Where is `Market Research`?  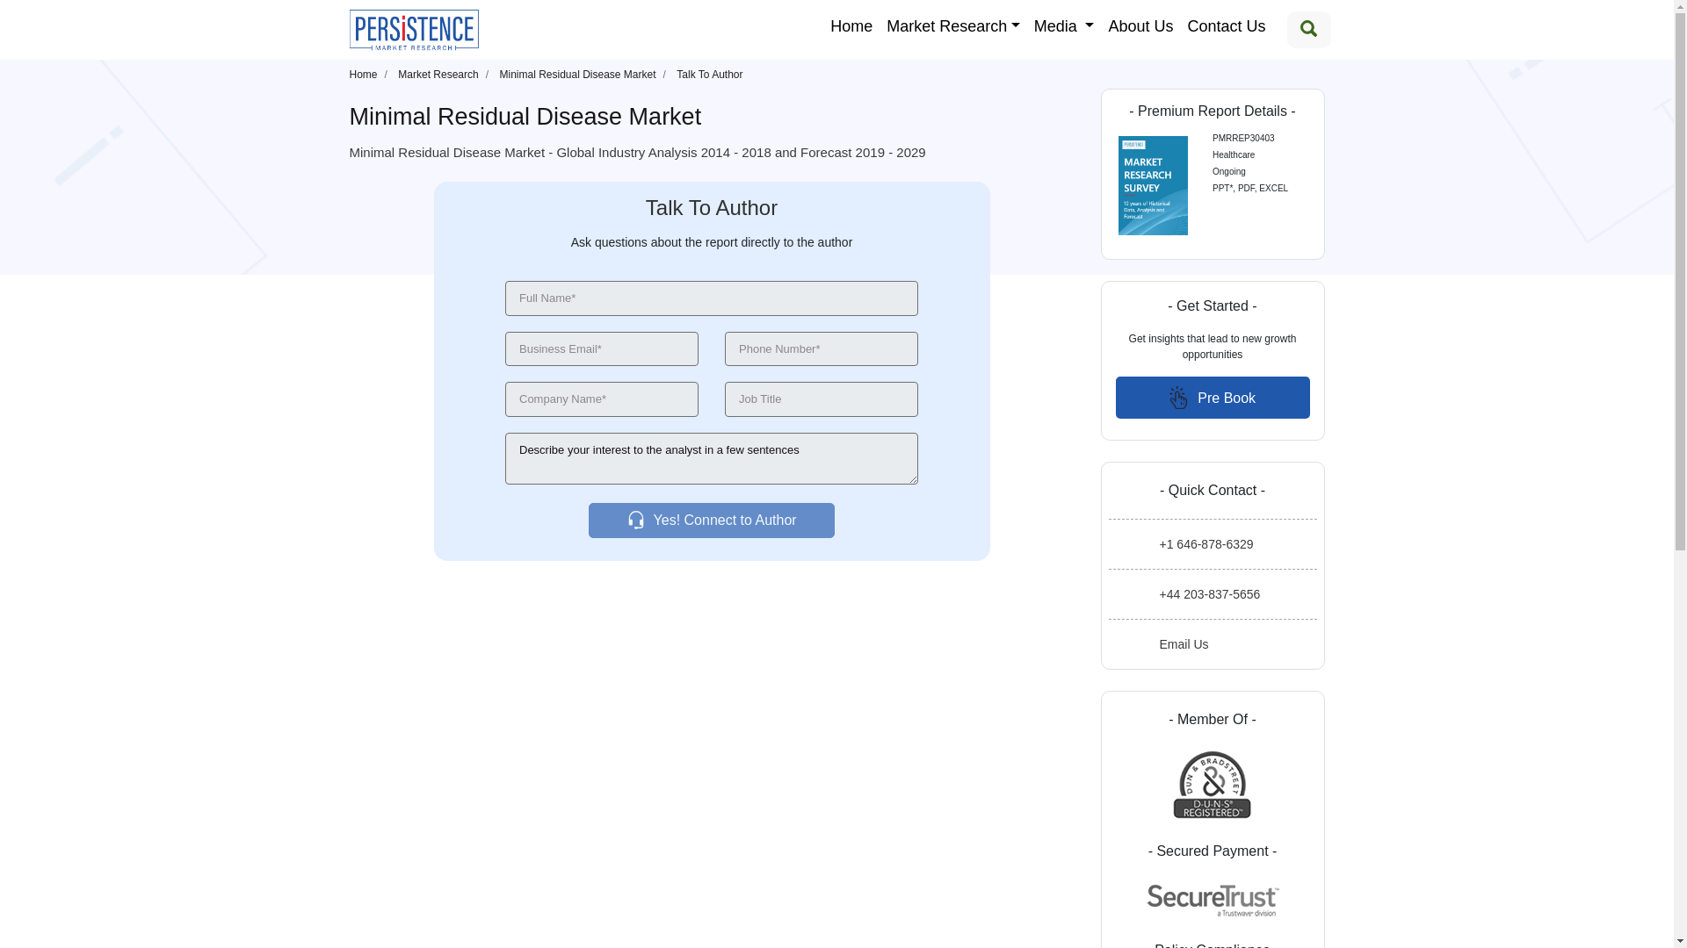 Market Research is located at coordinates (438, 72).